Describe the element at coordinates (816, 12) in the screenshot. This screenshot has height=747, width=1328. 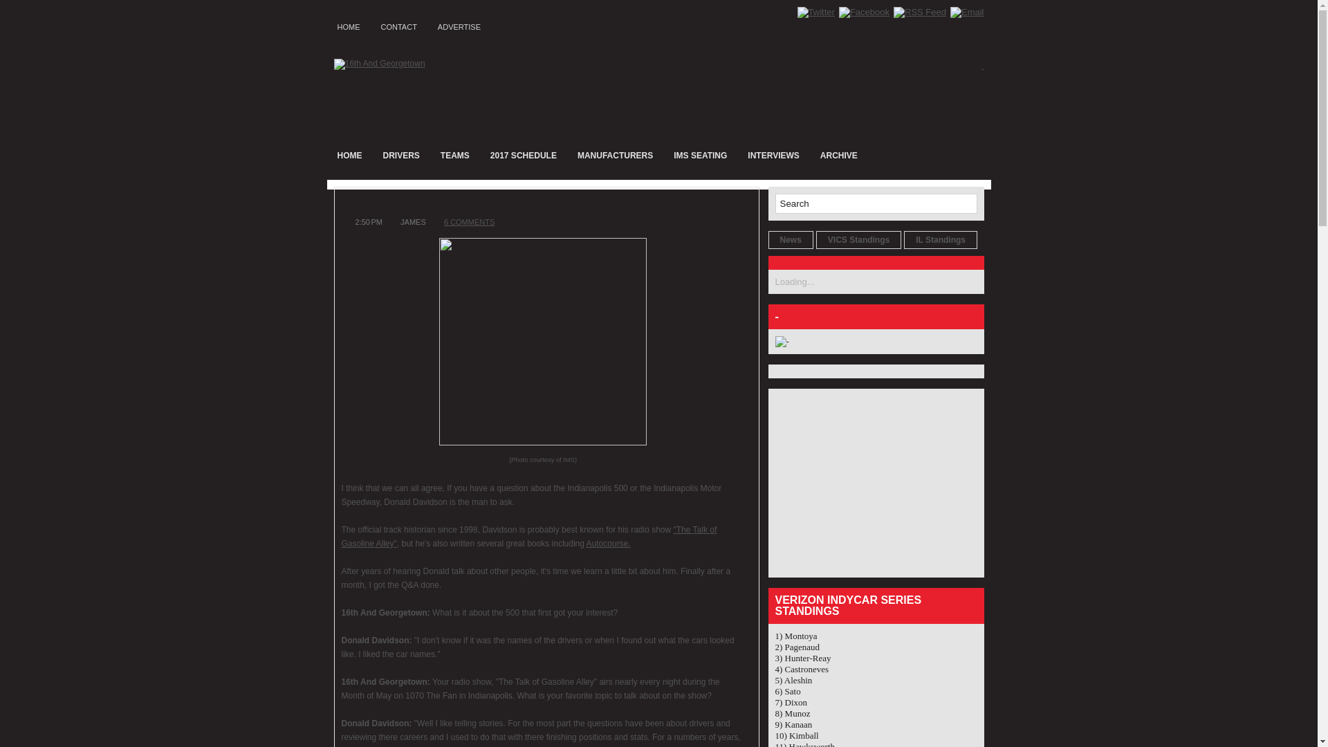
I see `Twitter` at that location.